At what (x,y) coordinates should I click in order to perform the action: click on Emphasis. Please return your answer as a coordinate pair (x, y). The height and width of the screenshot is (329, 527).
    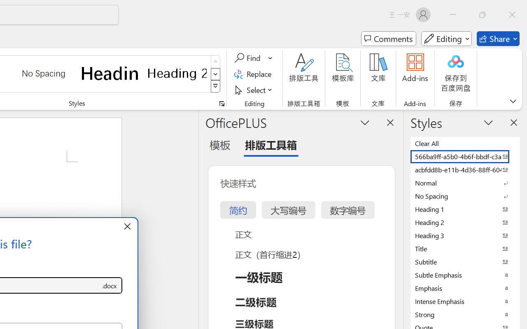
    Looking at the image, I should click on (465, 288).